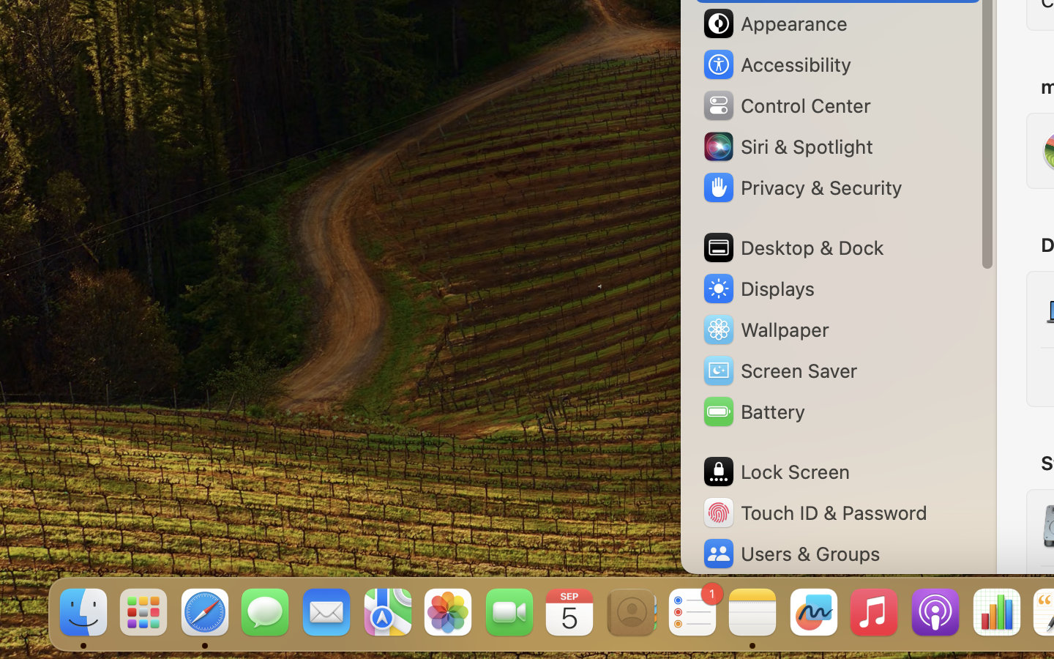 The width and height of the screenshot is (1054, 659). I want to click on Accessibility, so click(777, 64).